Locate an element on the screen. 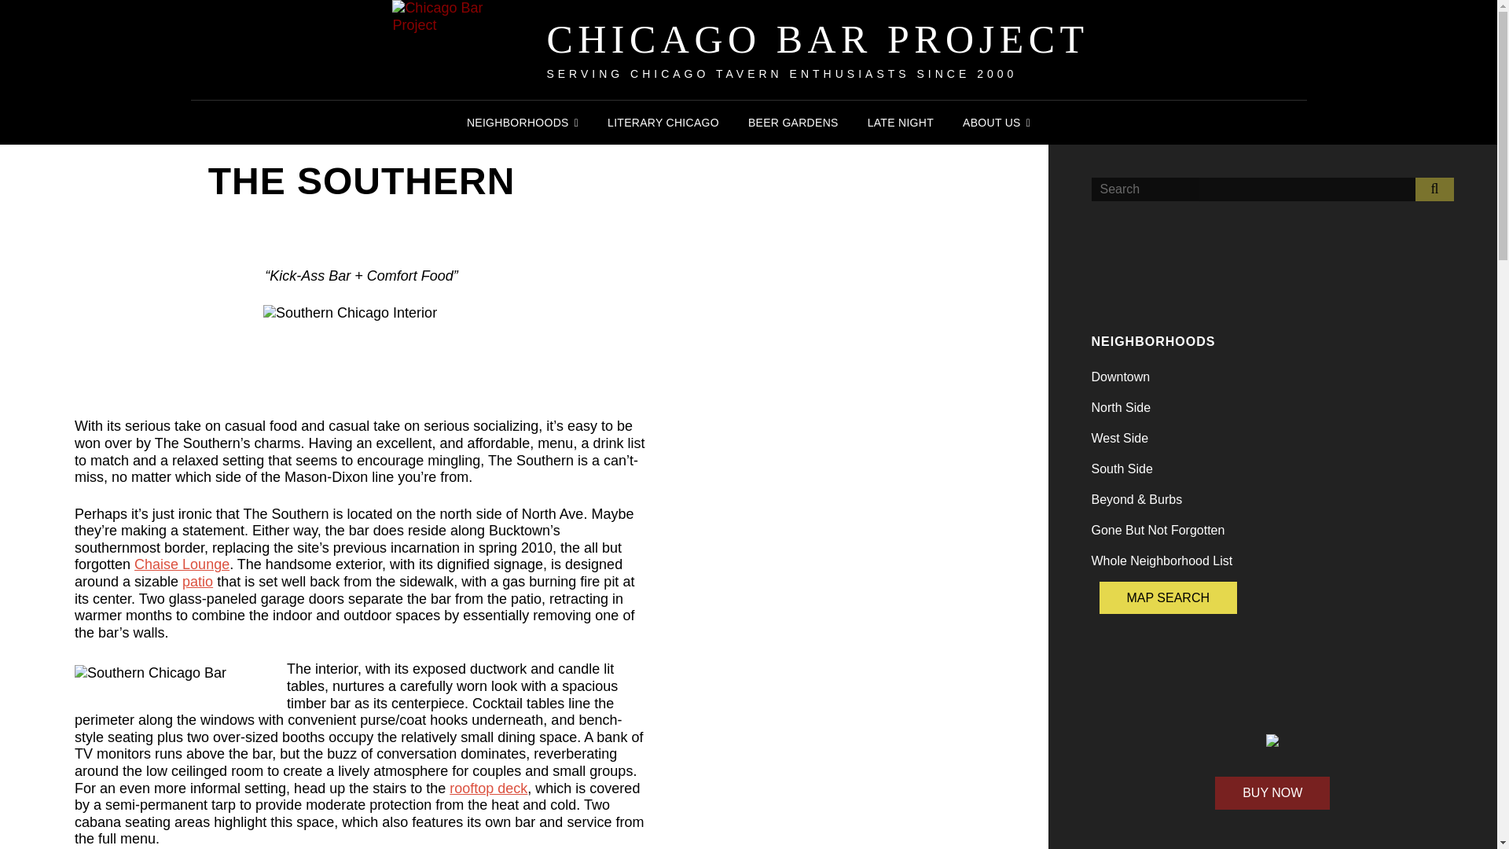 The width and height of the screenshot is (1509, 849). NEIGHBORHOODS is located at coordinates (522, 123).